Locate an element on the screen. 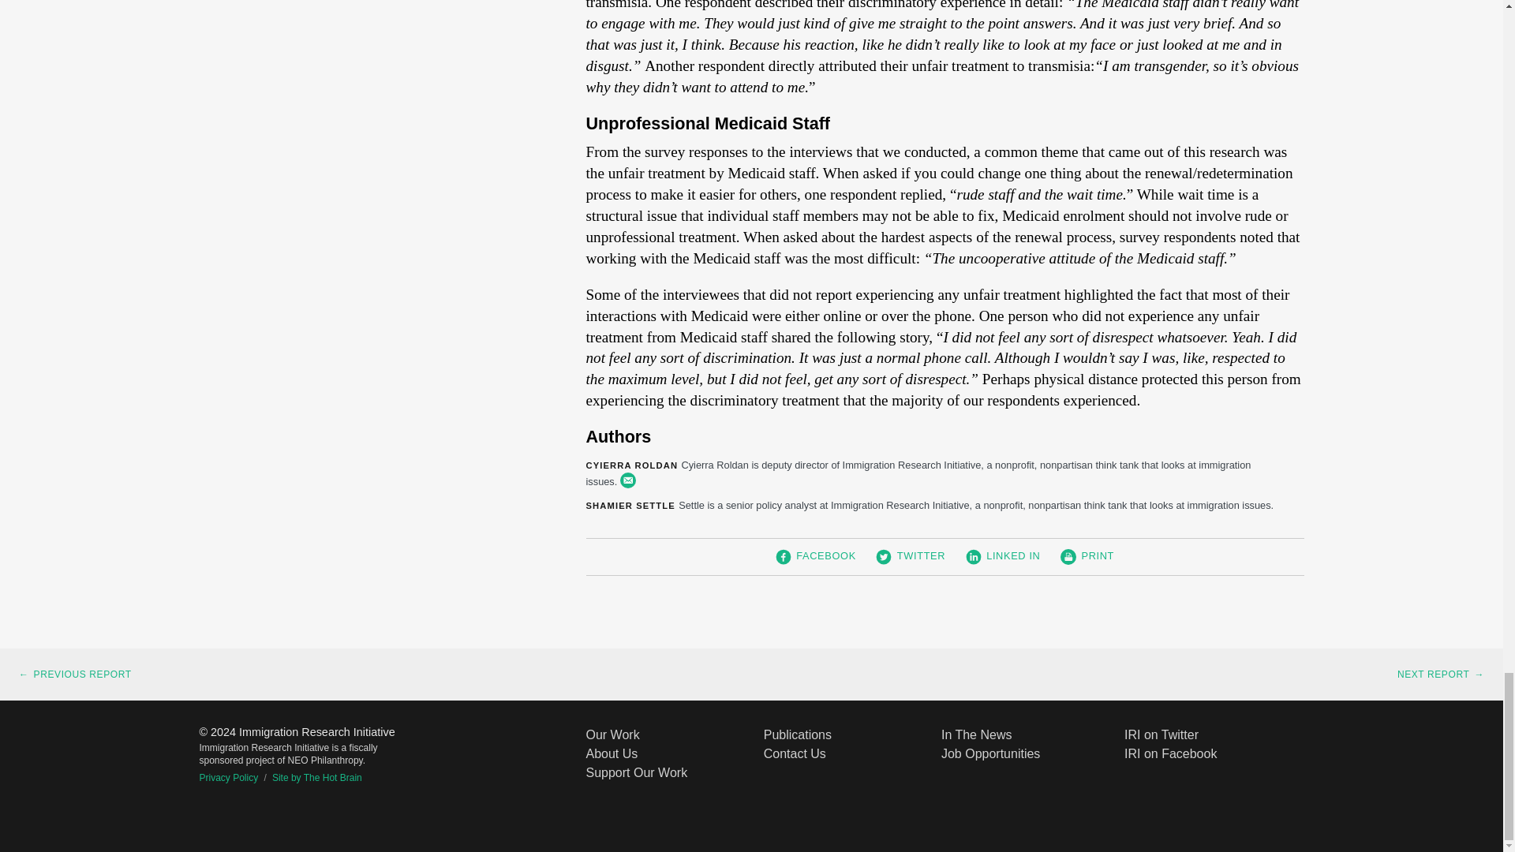 The height and width of the screenshot is (852, 1515). LINKED IN is located at coordinates (1004, 557).